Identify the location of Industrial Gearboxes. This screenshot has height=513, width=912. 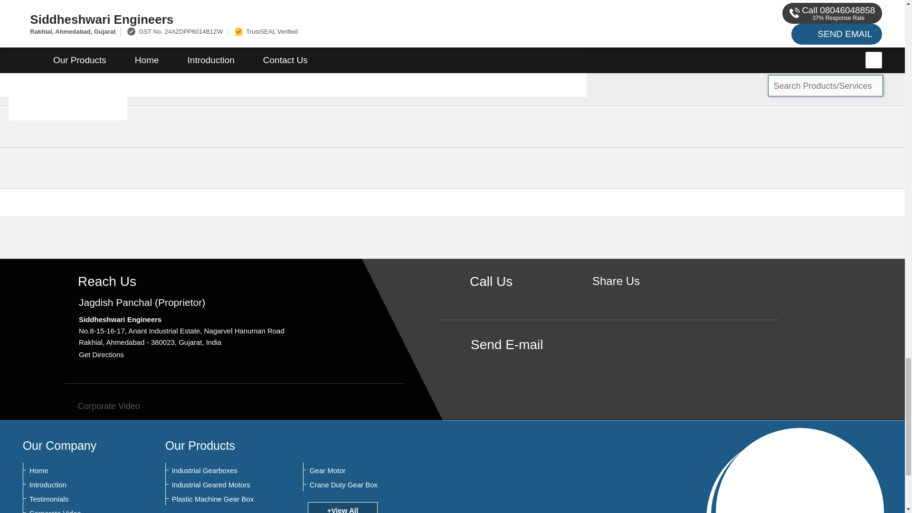
(218, 470).